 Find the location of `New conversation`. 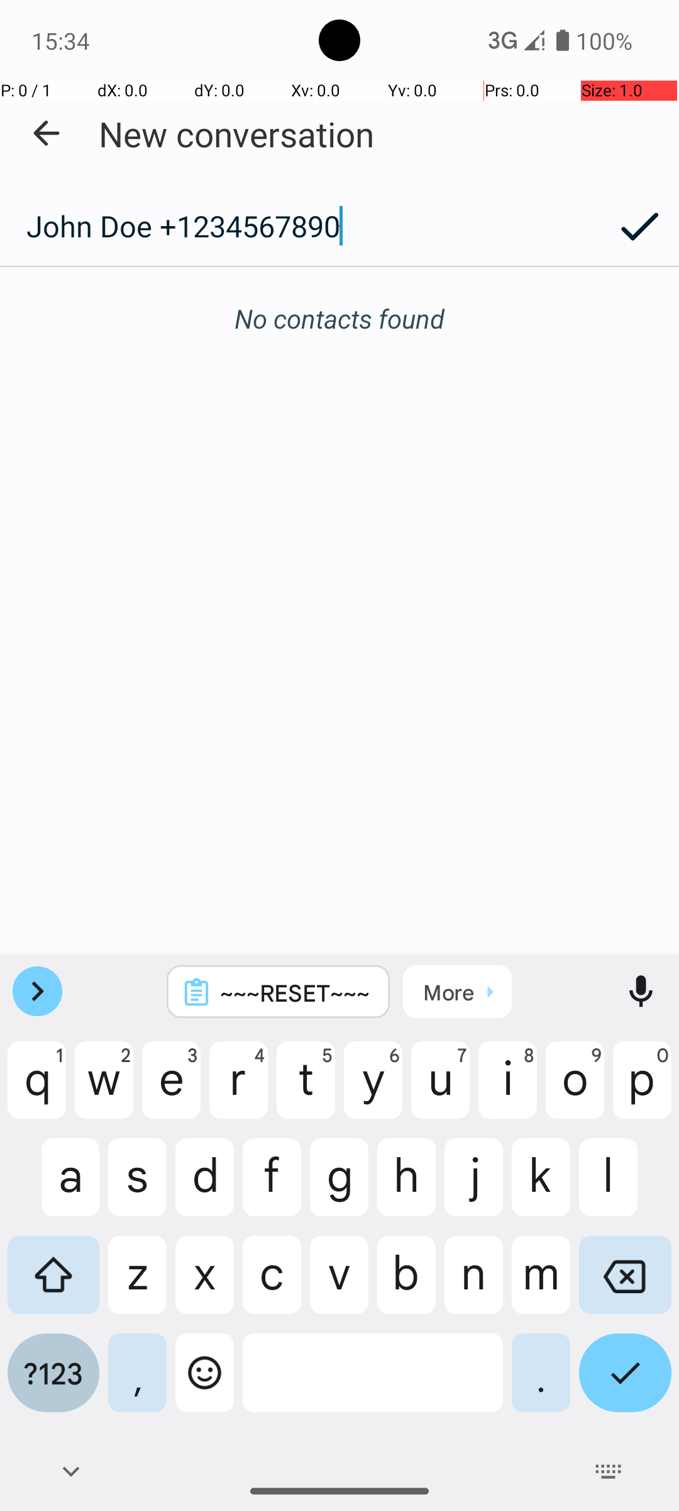

New conversation is located at coordinates (236, 133).